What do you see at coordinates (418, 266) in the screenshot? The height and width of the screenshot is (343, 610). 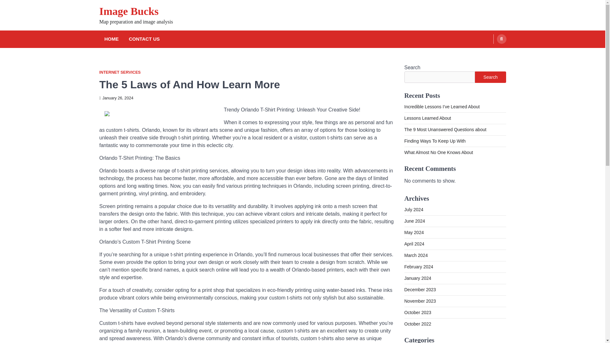 I see `February 2024` at bounding box center [418, 266].